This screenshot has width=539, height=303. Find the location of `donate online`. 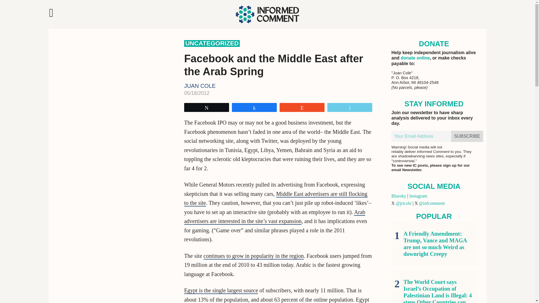

donate online is located at coordinates (415, 58).